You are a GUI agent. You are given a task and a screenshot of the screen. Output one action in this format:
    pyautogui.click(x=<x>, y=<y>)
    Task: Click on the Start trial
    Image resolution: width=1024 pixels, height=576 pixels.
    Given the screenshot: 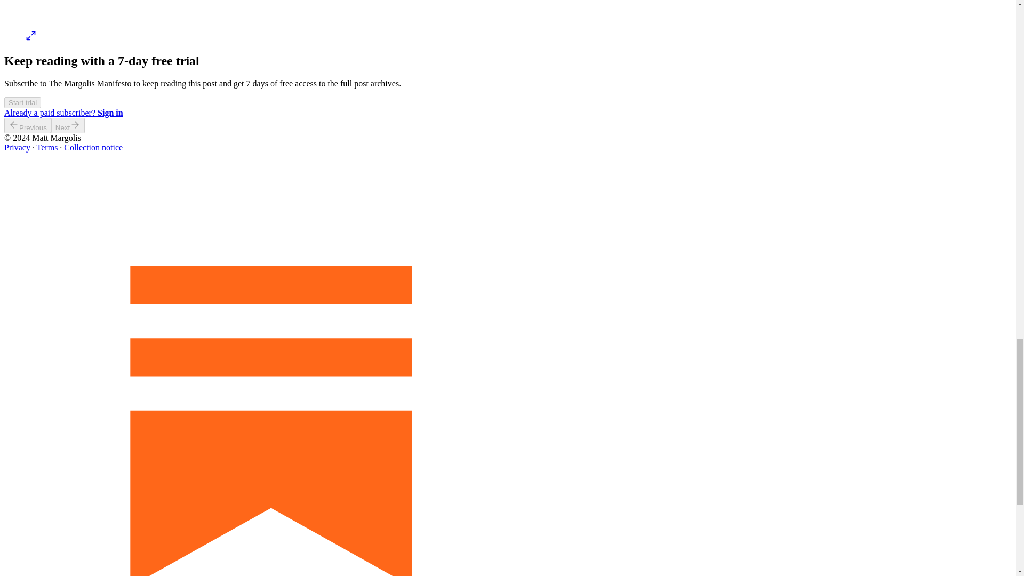 What is the action you would take?
    pyautogui.click(x=22, y=101)
    